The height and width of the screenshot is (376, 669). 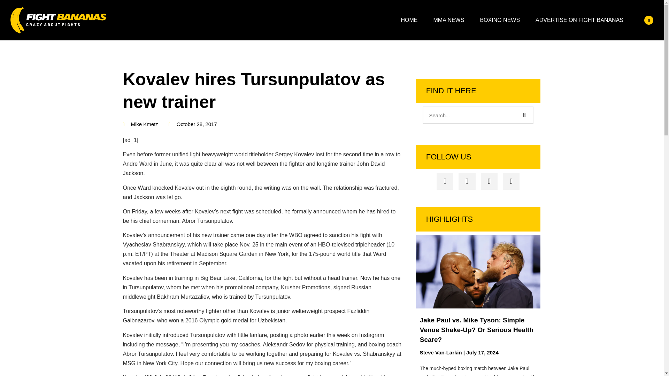 What do you see at coordinates (192, 124) in the screenshot?
I see `October 28, 2017` at bounding box center [192, 124].